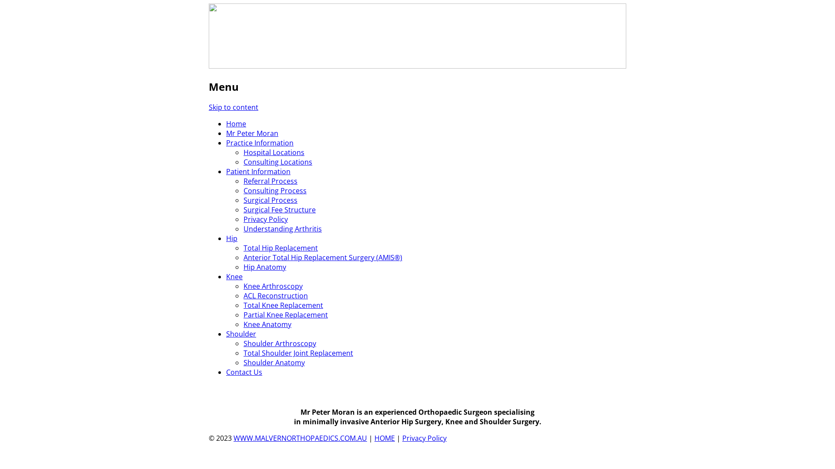 The width and height of the screenshot is (835, 469). What do you see at coordinates (384, 438) in the screenshot?
I see `HOME` at bounding box center [384, 438].